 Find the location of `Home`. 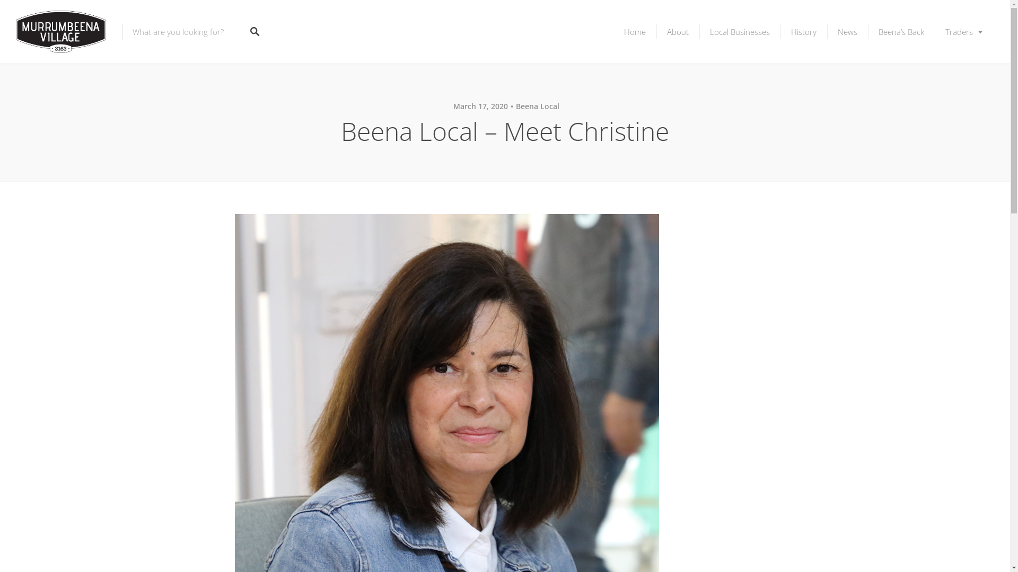

Home is located at coordinates (635, 32).